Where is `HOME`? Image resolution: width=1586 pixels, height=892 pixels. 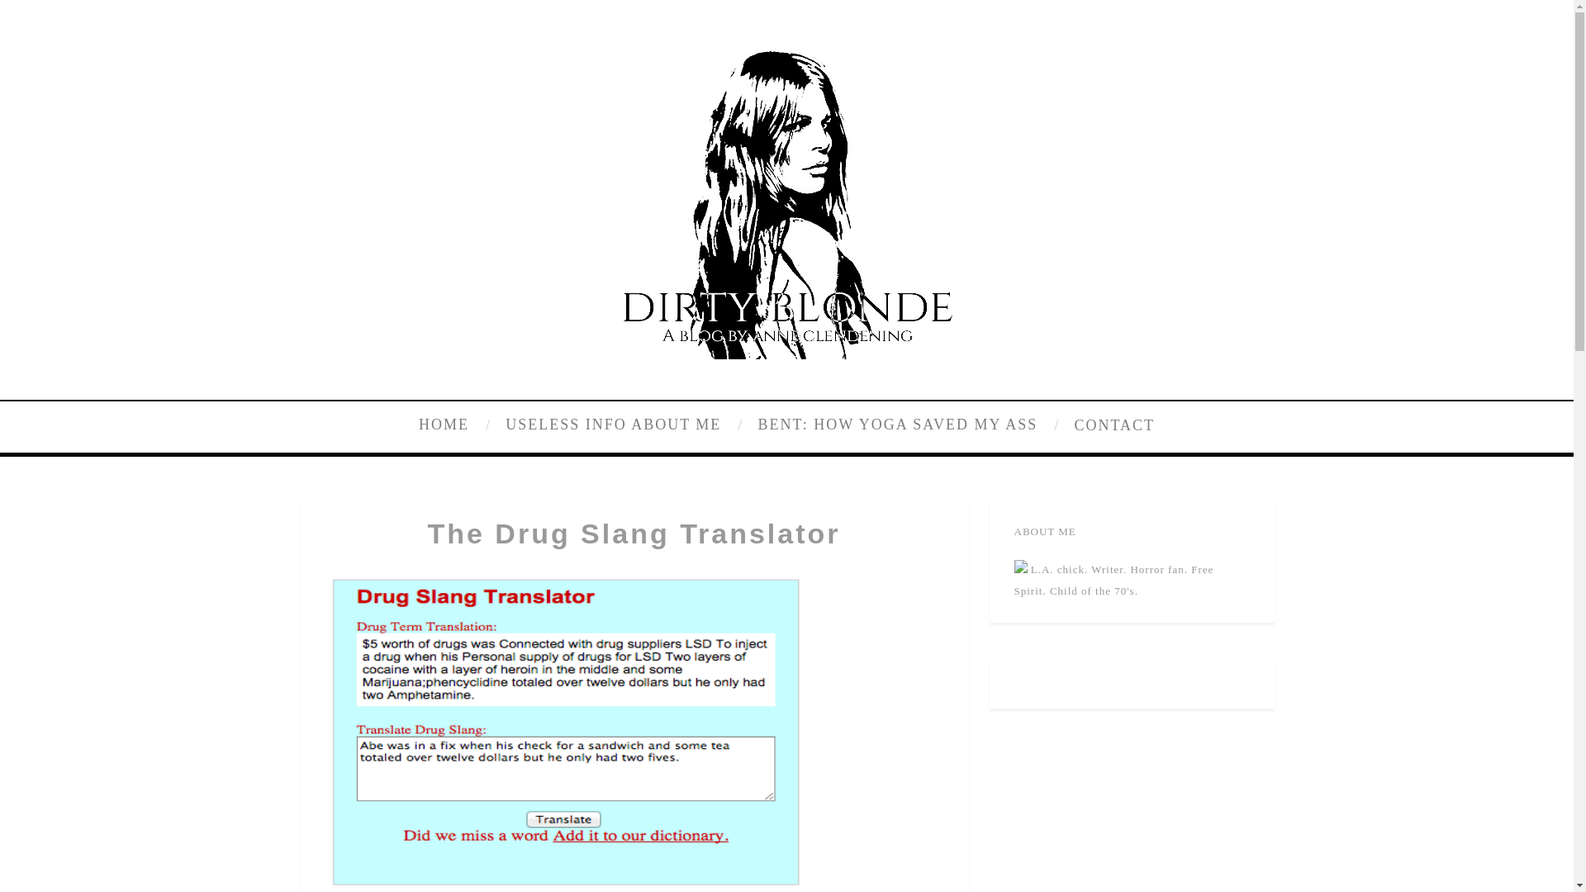 HOME is located at coordinates (456, 425).